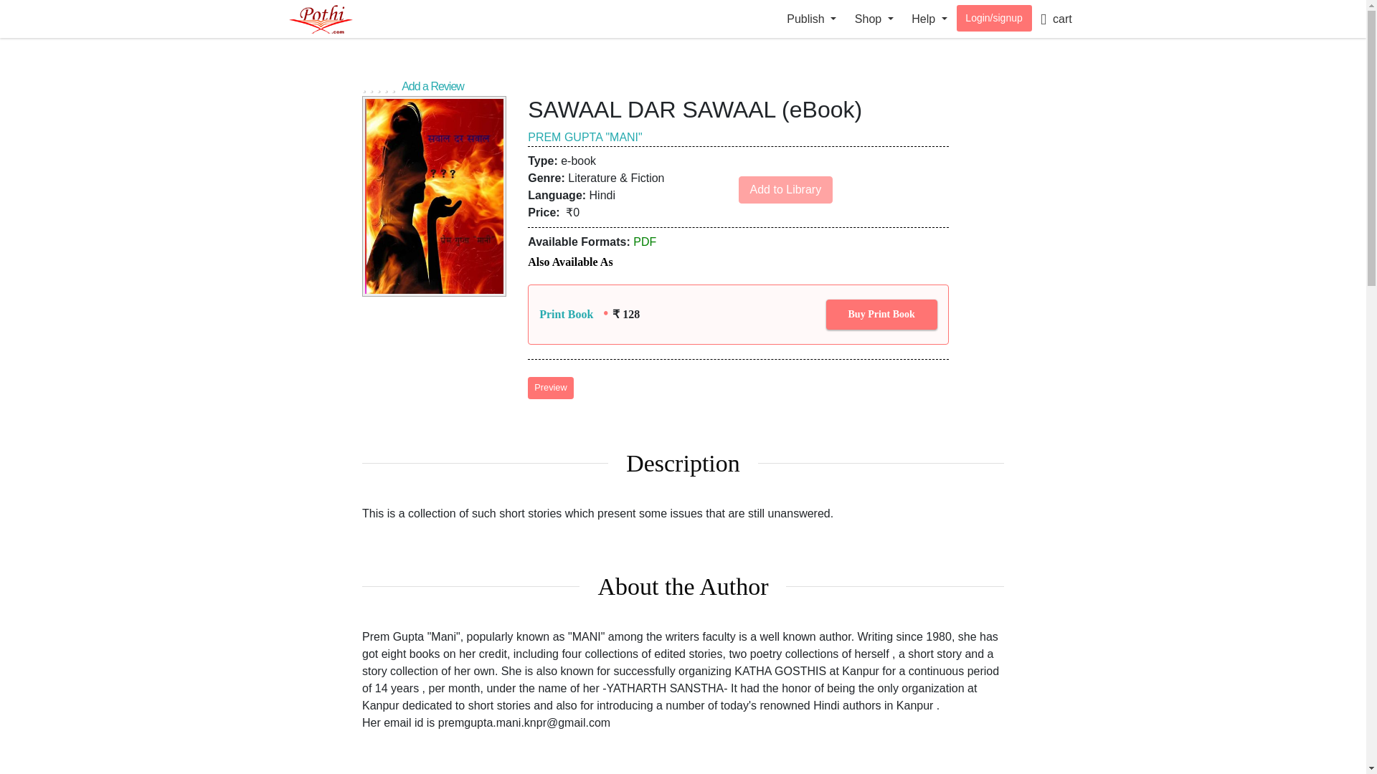 The width and height of the screenshot is (1377, 774). I want to click on Buy Print Book, so click(882, 314).